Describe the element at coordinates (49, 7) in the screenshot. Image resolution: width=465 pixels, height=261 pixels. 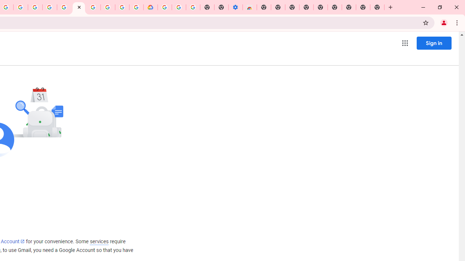
I see `Ad Settings` at that location.